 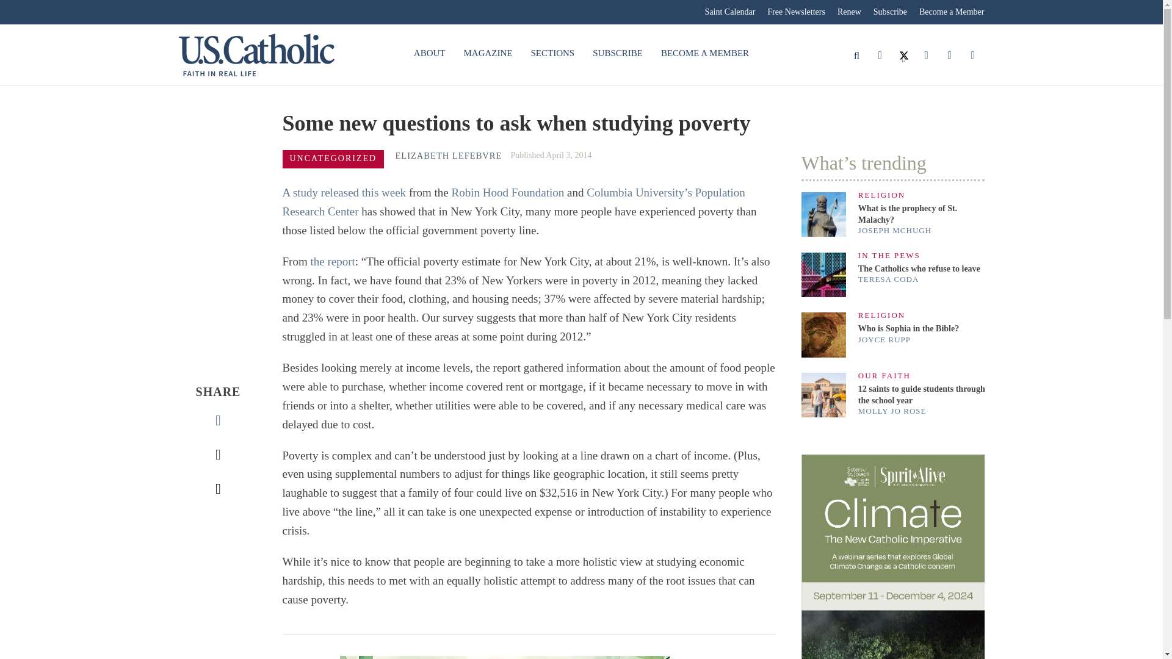 I want to click on Subscribe, so click(x=890, y=12).